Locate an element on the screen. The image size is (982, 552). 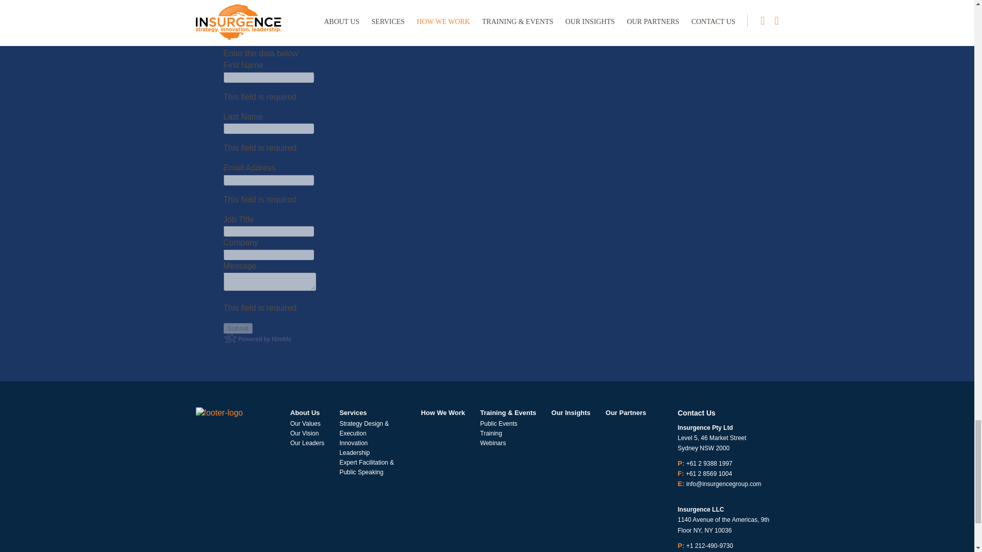
Our Values is located at coordinates (306, 423).